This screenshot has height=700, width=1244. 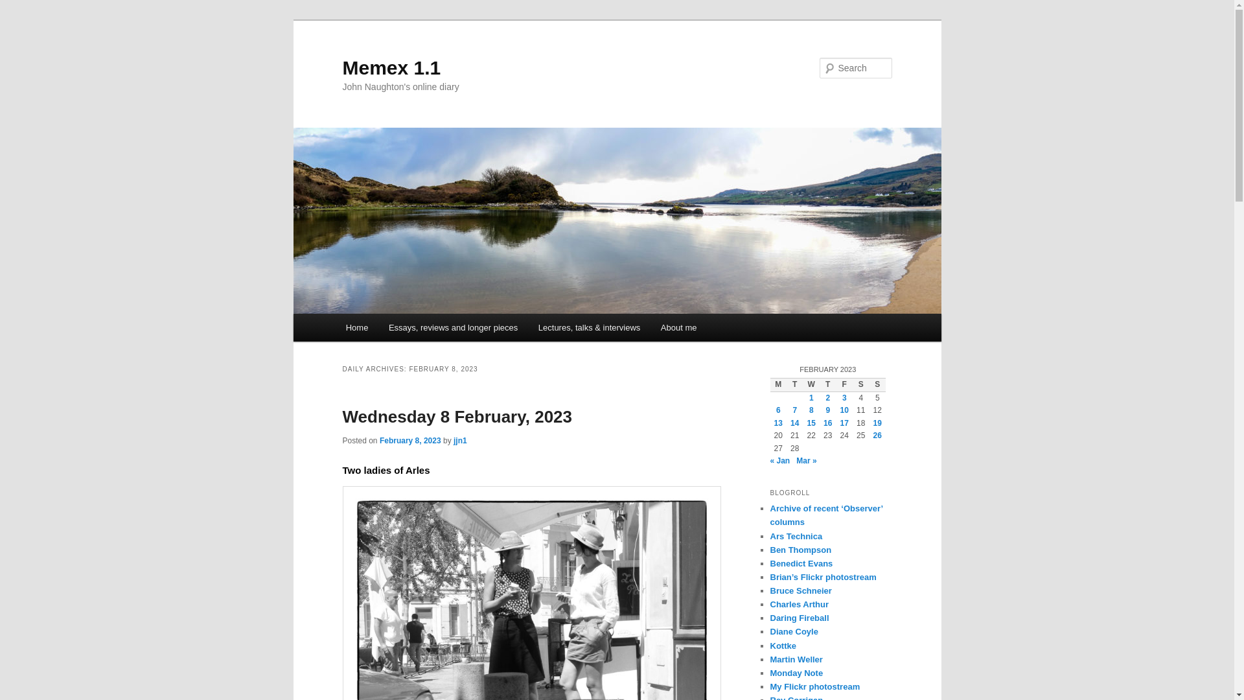 What do you see at coordinates (877, 436) in the screenshot?
I see `26` at bounding box center [877, 436].